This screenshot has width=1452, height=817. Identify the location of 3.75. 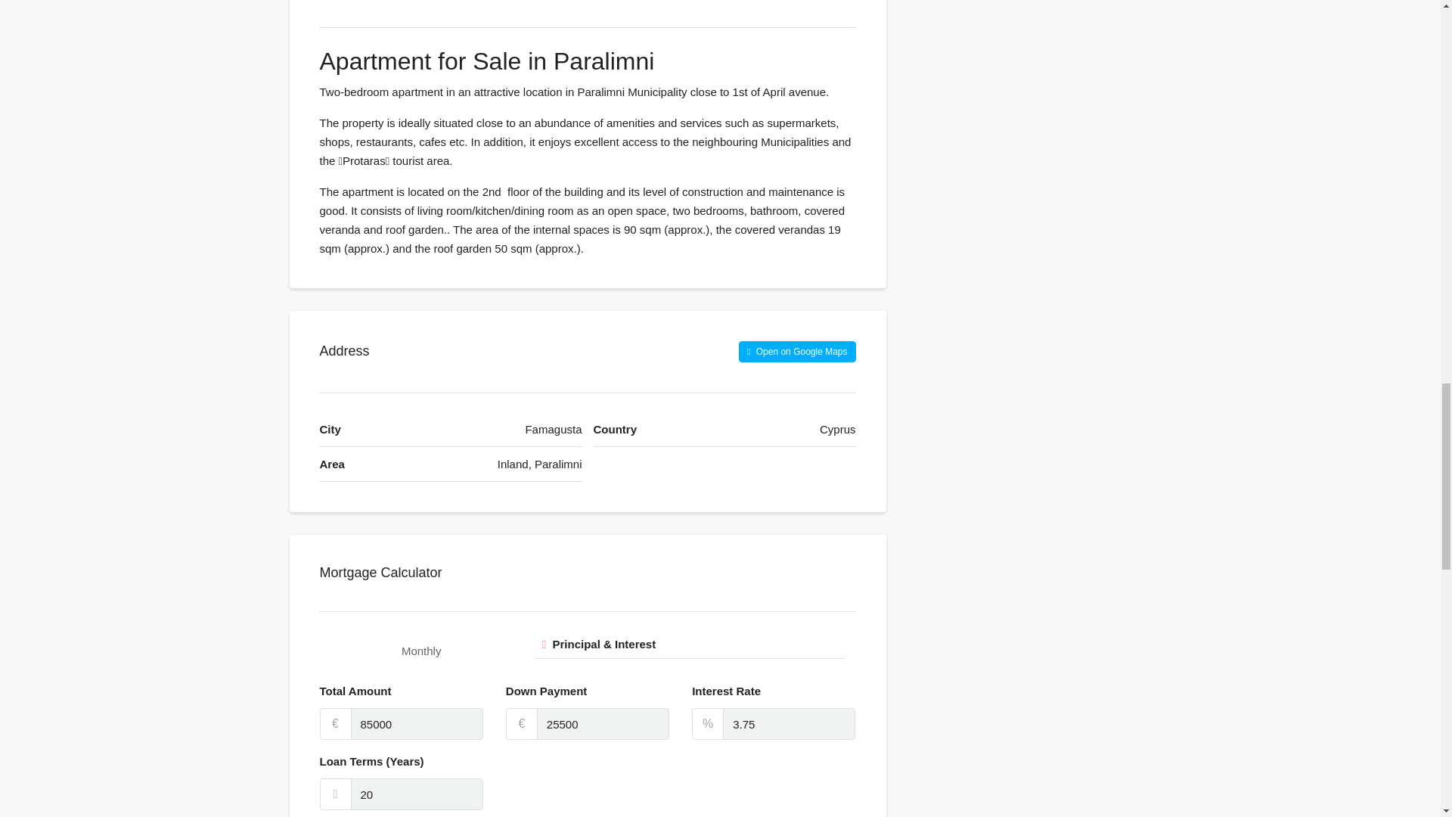
(789, 724).